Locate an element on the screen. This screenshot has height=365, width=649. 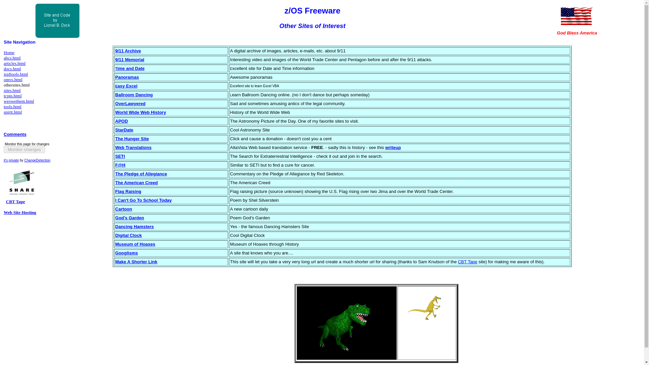
OverLawyered is located at coordinates (130, 103).